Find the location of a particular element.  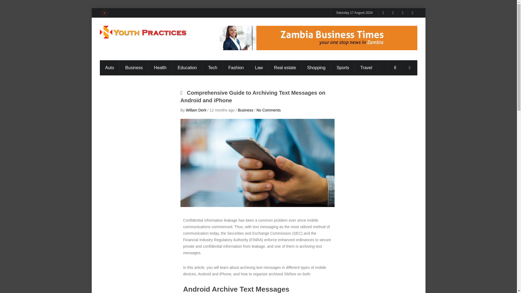

Tech is located at coordinates (213, 68).